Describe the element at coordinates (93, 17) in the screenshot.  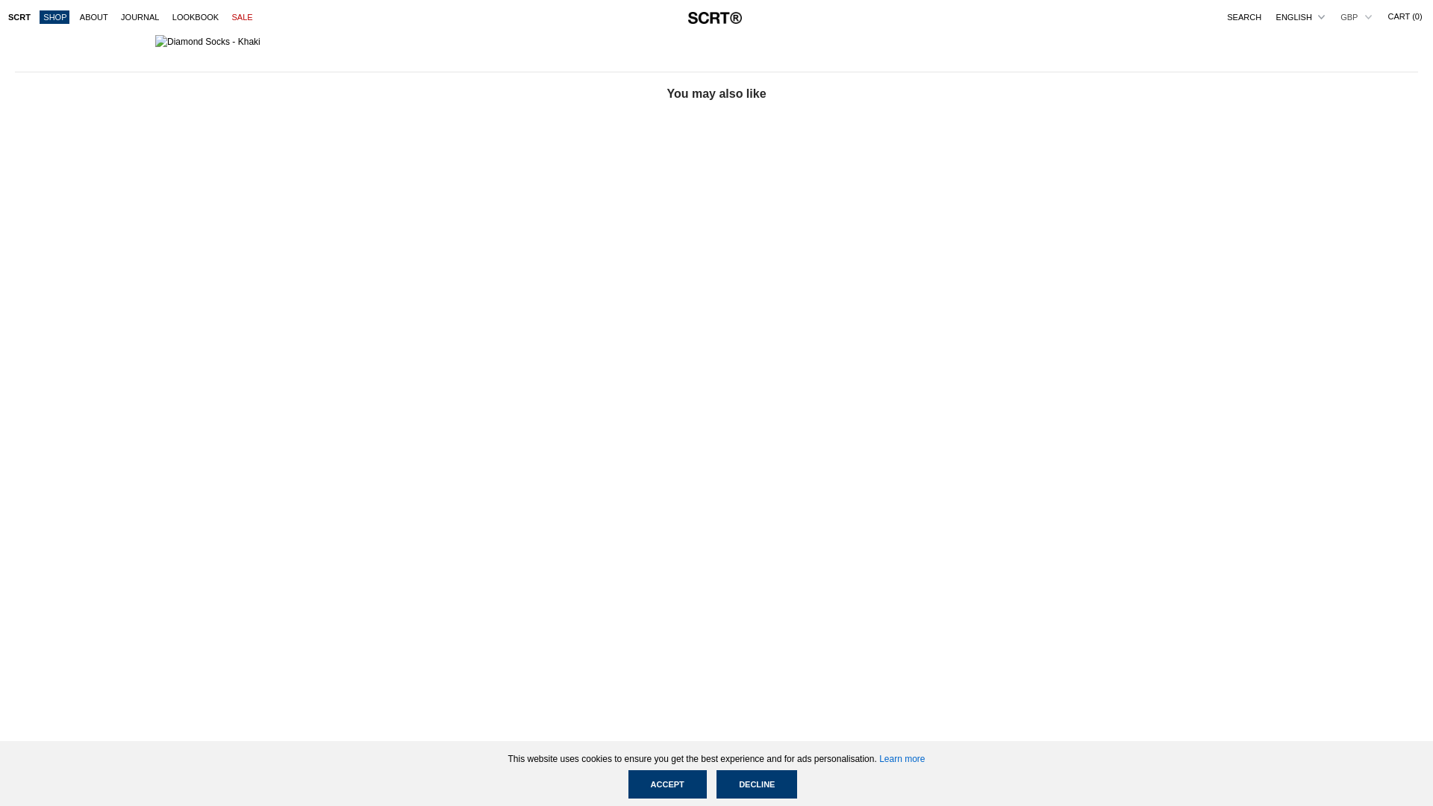
I see `ABOUT` at that location.